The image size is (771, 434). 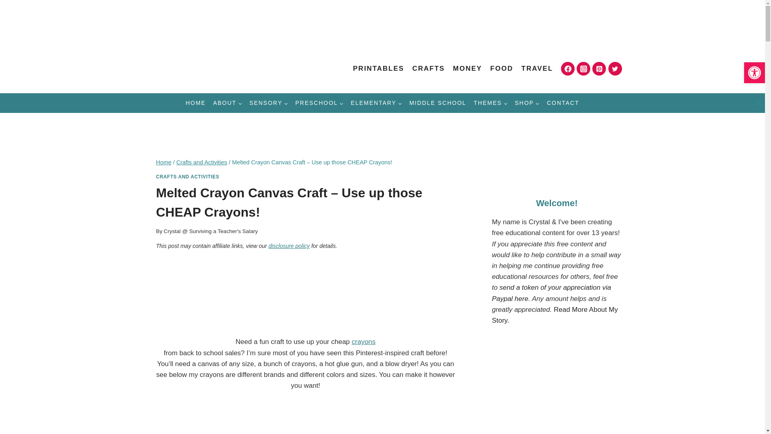 I want to click on THEMES, so click(x=490, y=103).